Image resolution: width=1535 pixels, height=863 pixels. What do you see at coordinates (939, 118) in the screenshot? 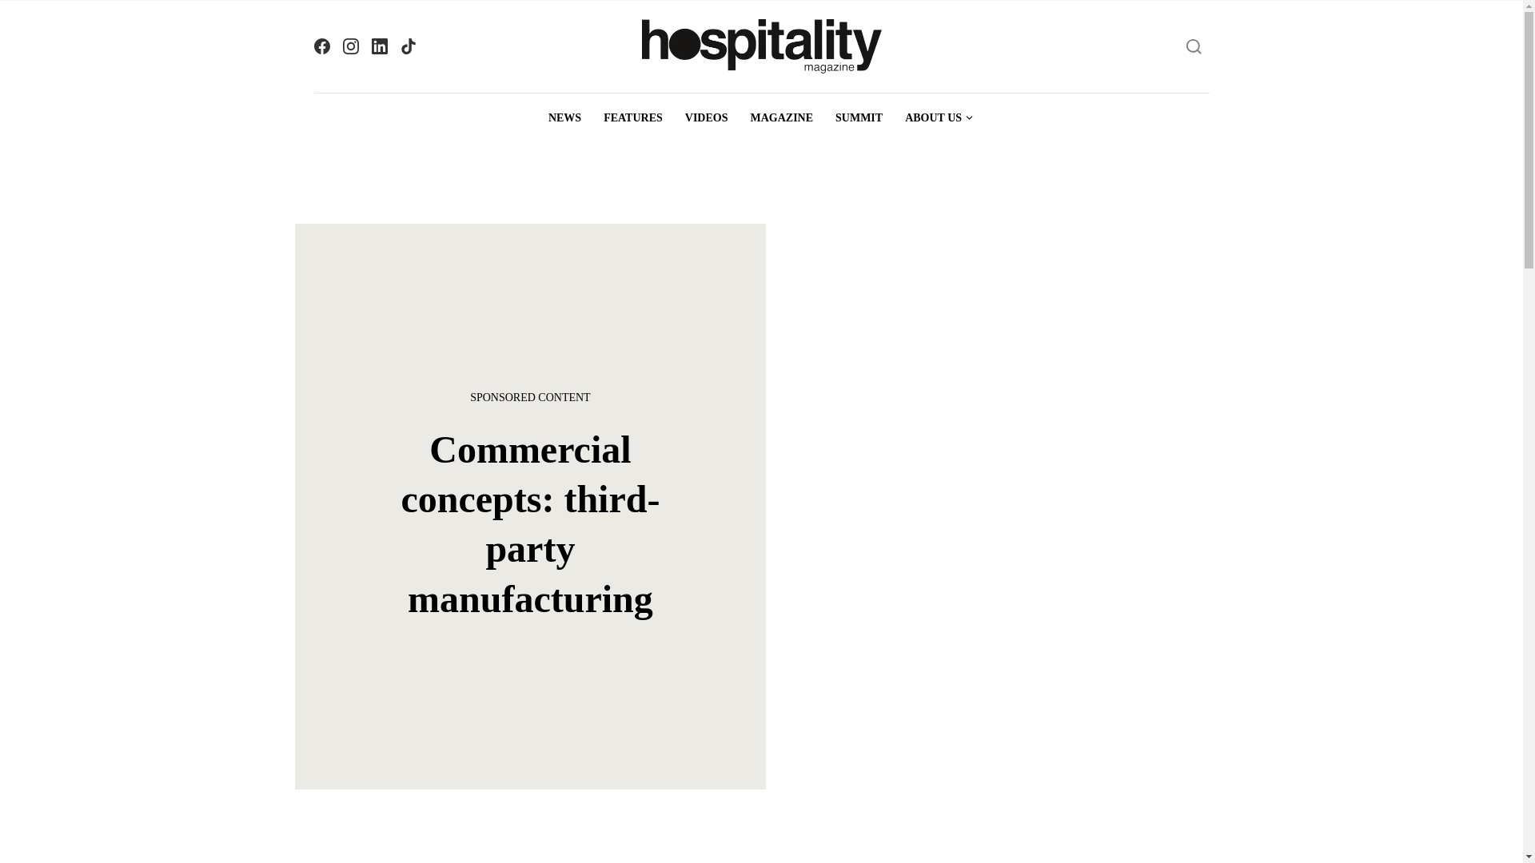
I see `ABOUT US` at bounding box center [939, 118].